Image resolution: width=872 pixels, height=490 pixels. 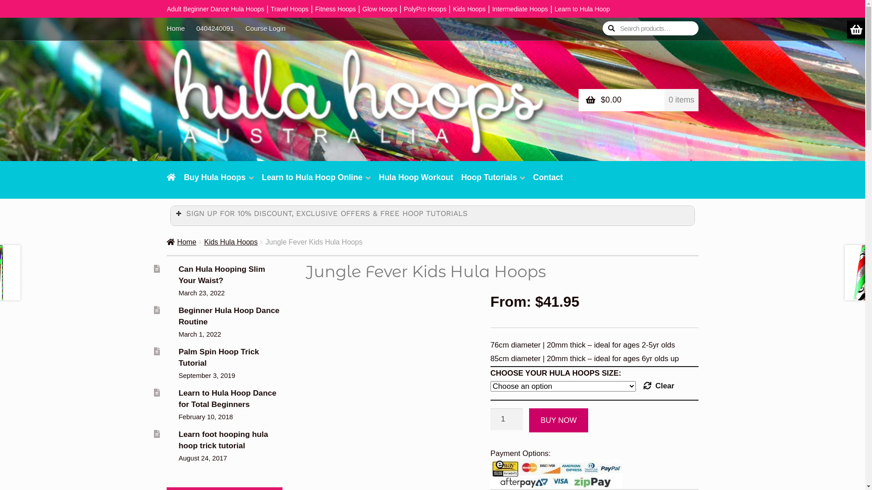 What do you see at coordinates (591, 182) in the screenshot?
I see `Instagram` at bounding box center [591, 182].